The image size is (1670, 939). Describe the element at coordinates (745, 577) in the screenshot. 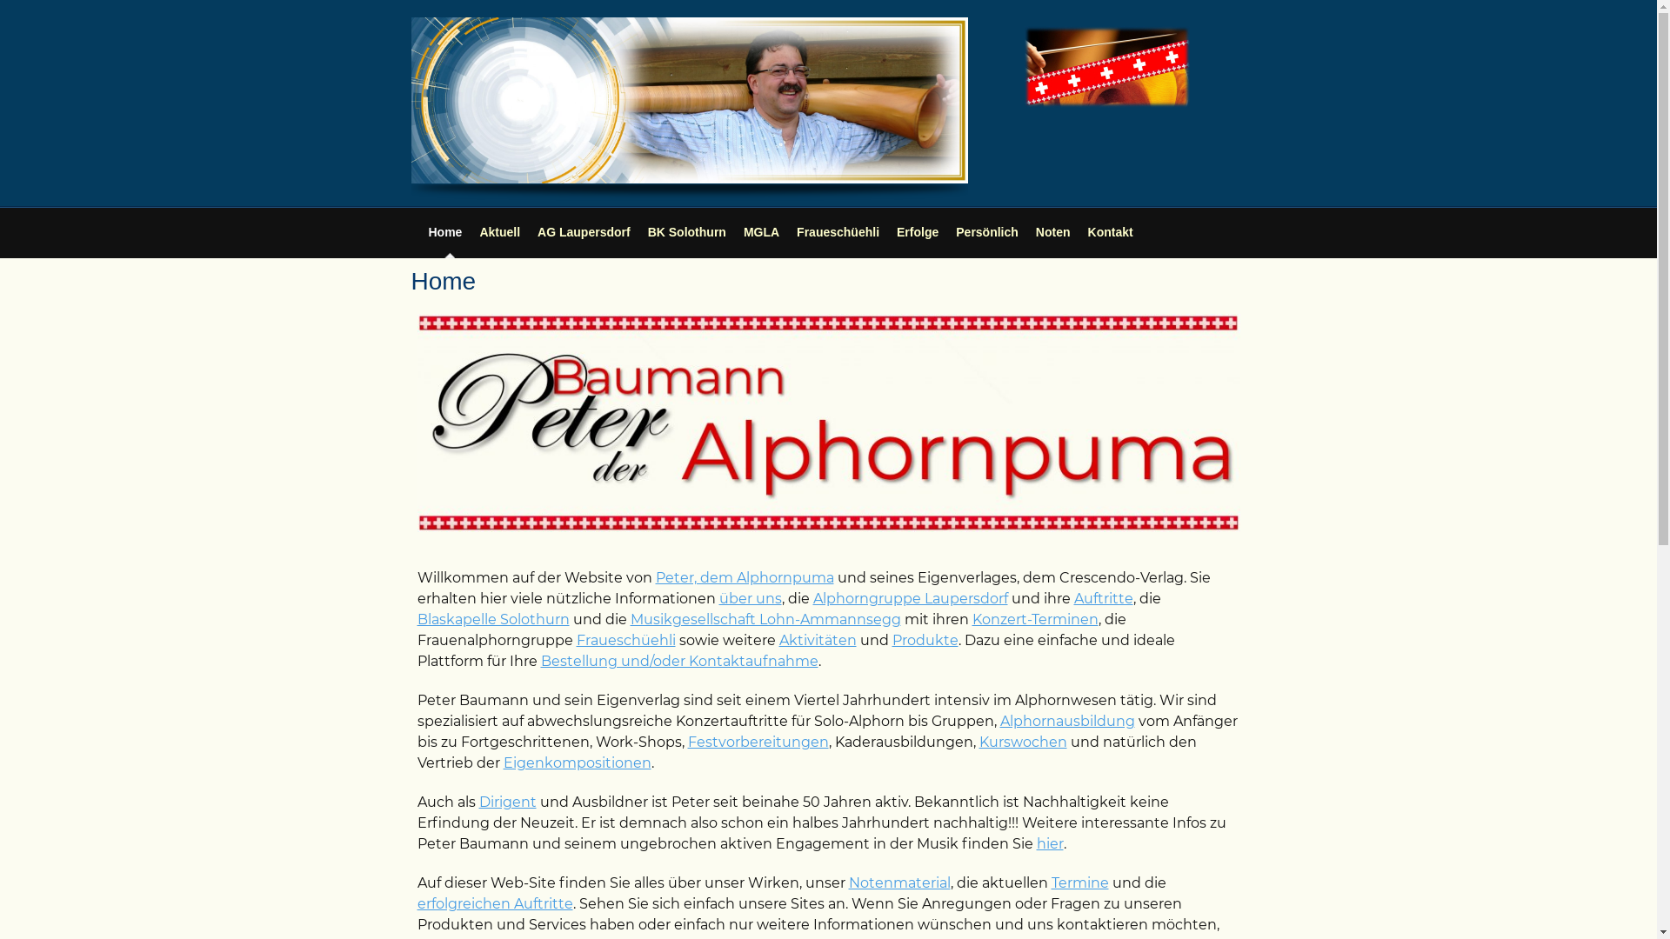

I see `Peter, dem Alphornpuma` at that location.